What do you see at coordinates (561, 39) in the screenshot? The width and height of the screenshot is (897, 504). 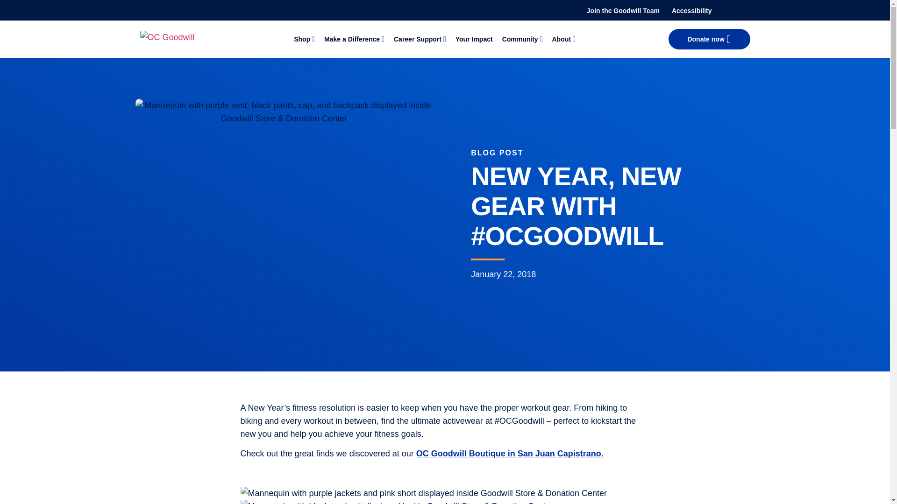 I see `About` at bounding box center [561, 39].